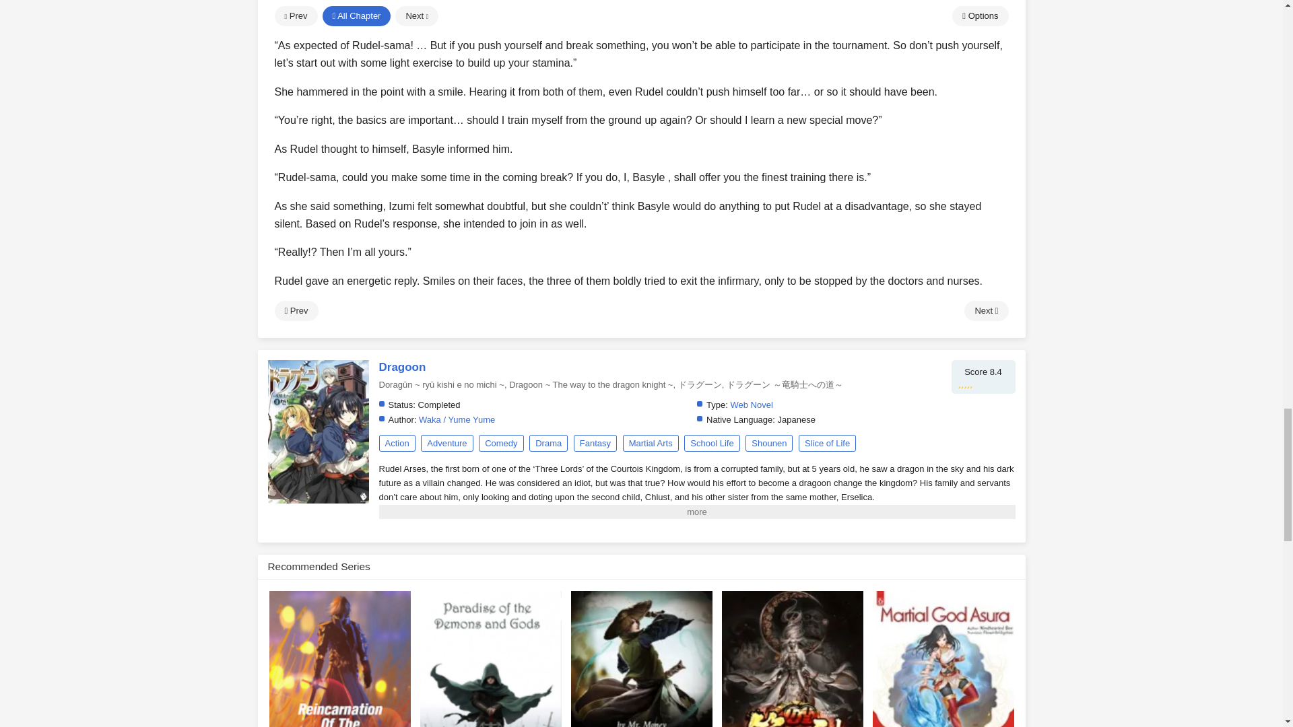 The width and height of the screenshot is (1293, 727). What do you see at coordinates (943, 659) in the screenshot?
I see `Martial Arts` at bounding box center [943, 659].